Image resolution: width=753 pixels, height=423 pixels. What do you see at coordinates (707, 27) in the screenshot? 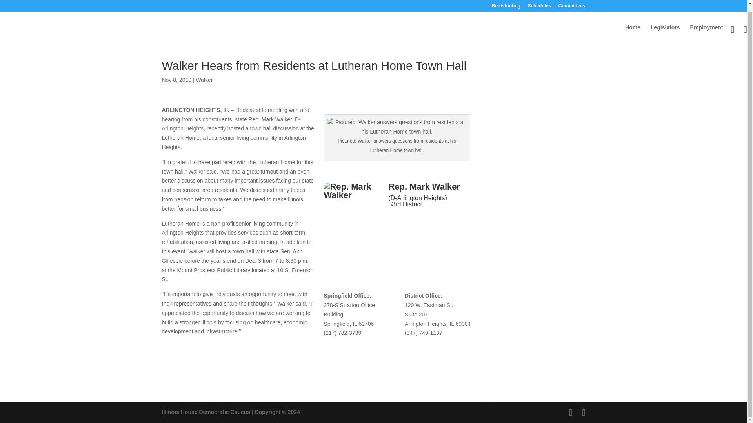
I see `Employment` at bounding box center [707, 27].